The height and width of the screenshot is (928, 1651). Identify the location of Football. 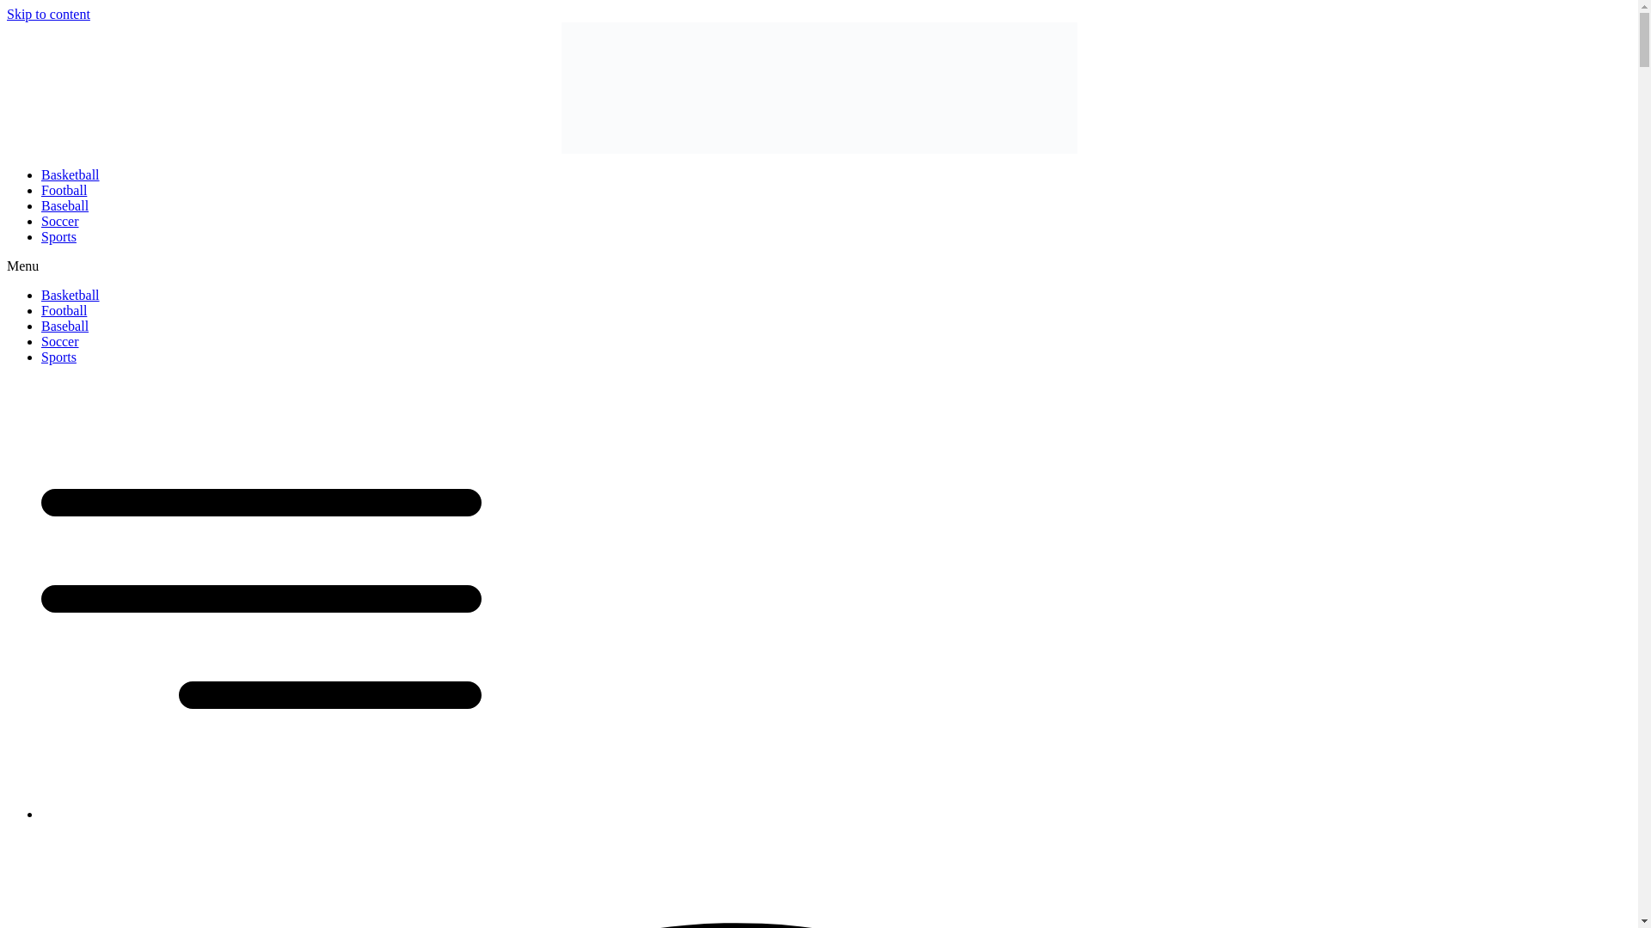
(64, 190).